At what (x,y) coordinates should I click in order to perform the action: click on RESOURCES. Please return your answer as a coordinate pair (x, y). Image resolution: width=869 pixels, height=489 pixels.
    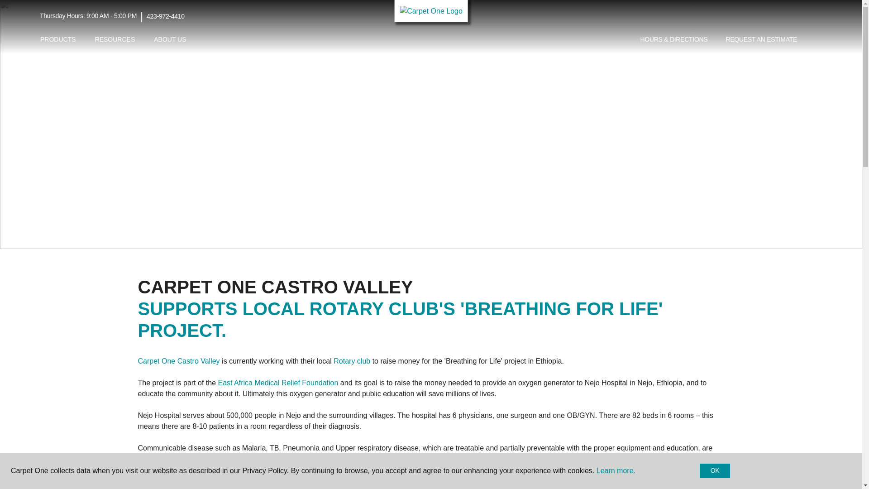
    Looking at the image, I should click on (115, 39).